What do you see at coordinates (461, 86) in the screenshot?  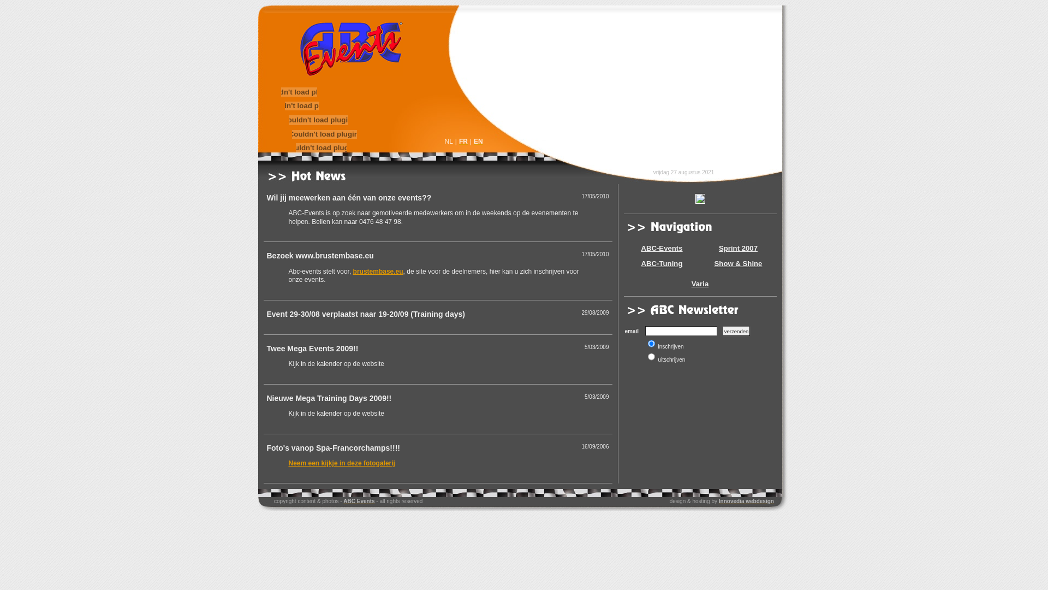 I see `moncler uk` at bounding box center [461, 86].